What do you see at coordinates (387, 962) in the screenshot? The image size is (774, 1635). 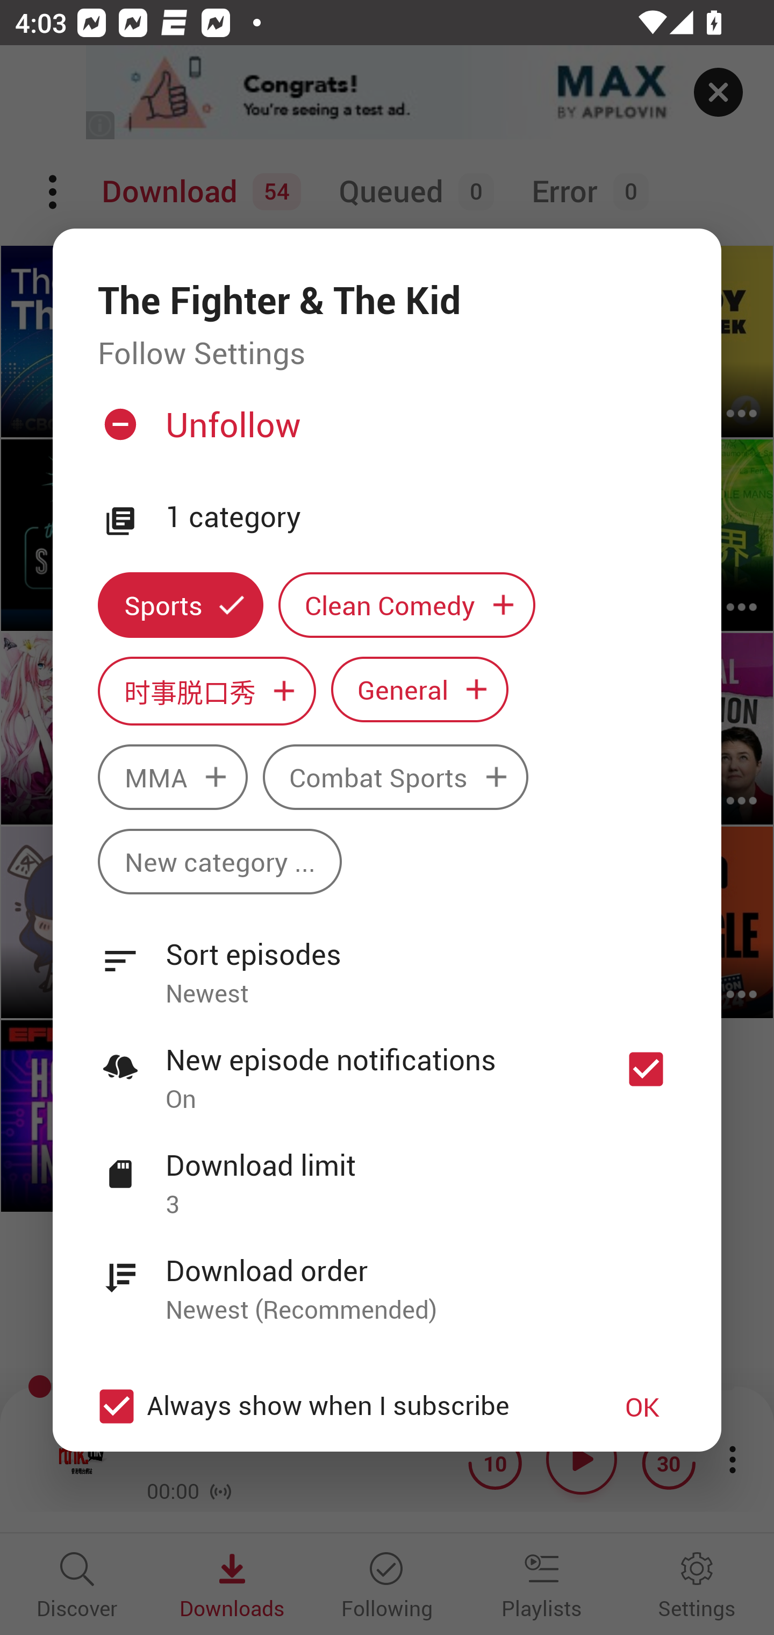 I see `Sort episodes Newest` at bounding box center [387, 962].